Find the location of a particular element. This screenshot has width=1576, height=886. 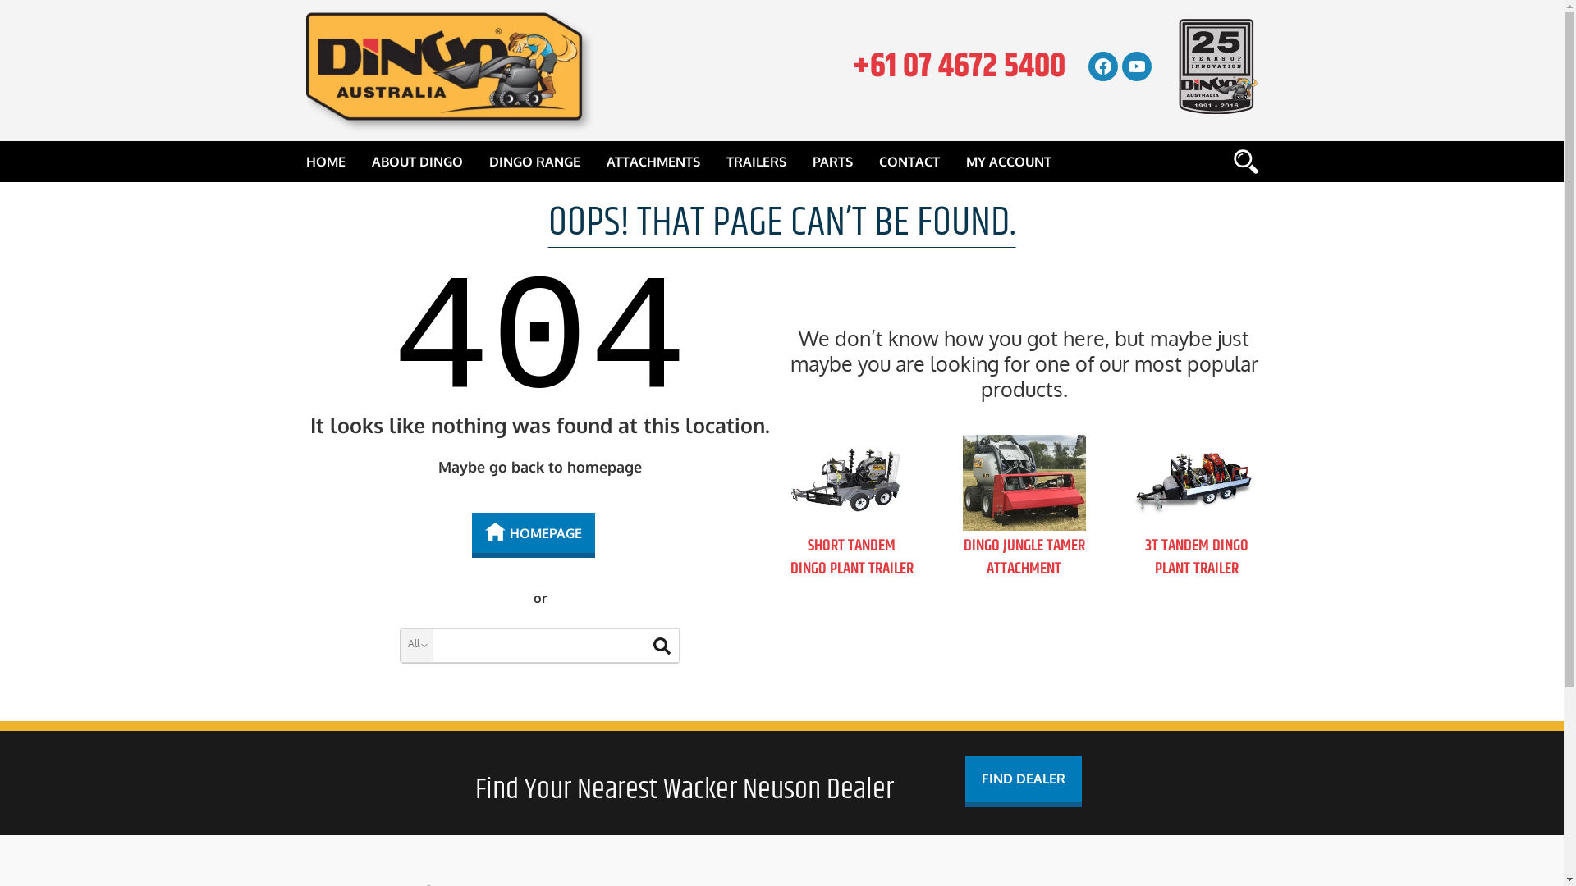

FIND DEALER is located at coordinates (1024, 781).